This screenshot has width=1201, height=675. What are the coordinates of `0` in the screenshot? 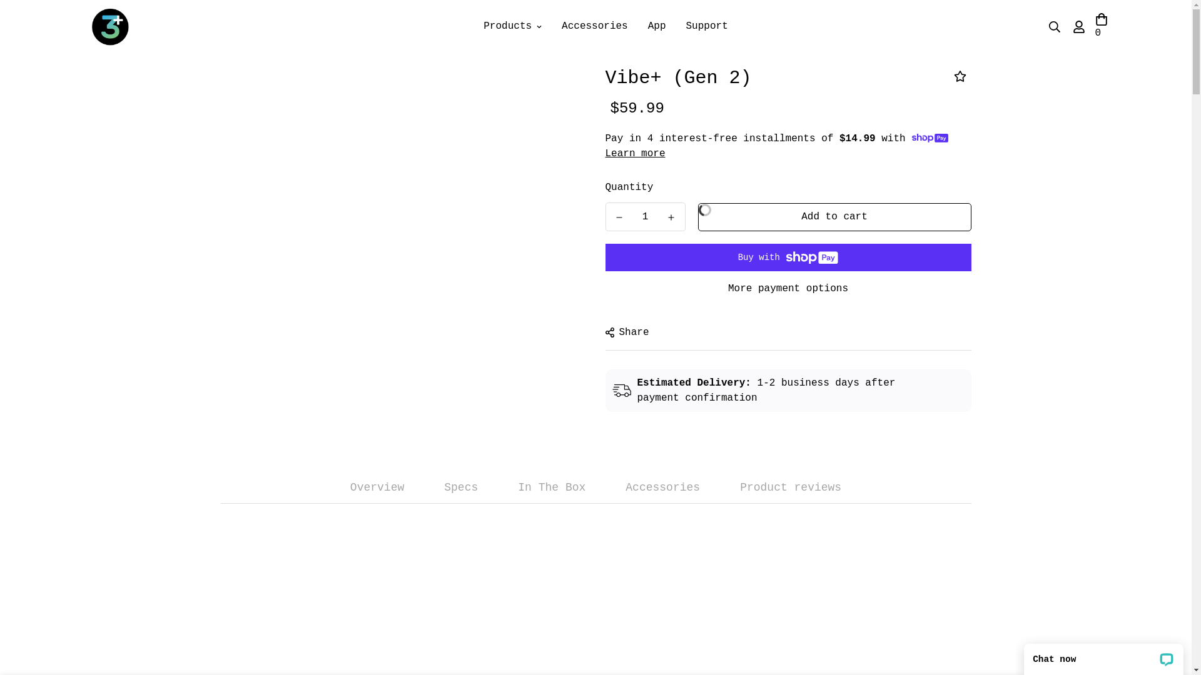 It's located at (1102, 26).